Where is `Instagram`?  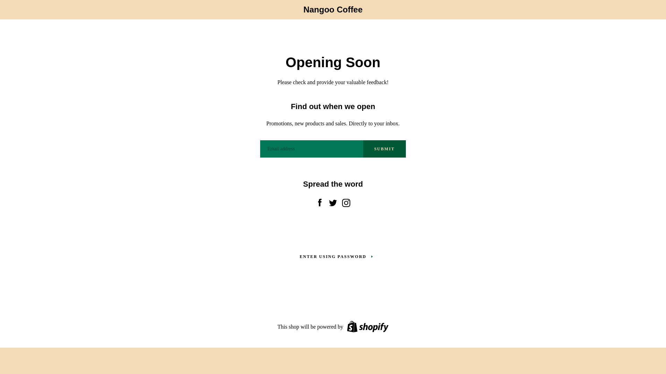
Instagram is located at coordinates (346, 201).